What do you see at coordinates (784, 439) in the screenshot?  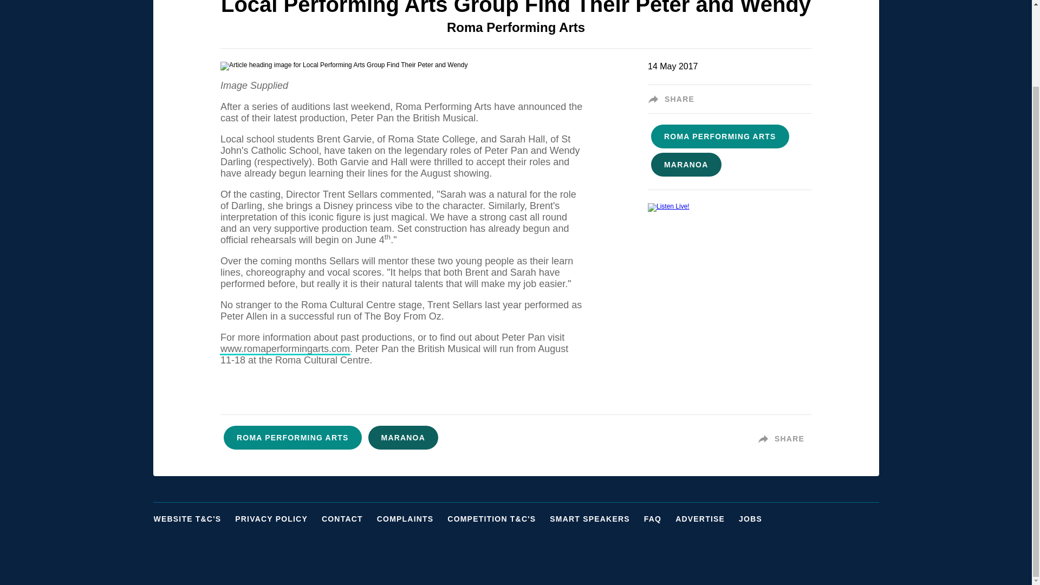 I see `SHARE` at bounding box center [784, 439].